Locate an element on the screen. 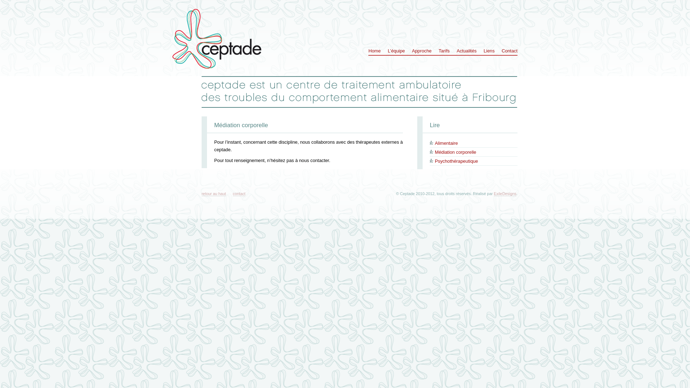  Contact is located at coordinates (510, 51).